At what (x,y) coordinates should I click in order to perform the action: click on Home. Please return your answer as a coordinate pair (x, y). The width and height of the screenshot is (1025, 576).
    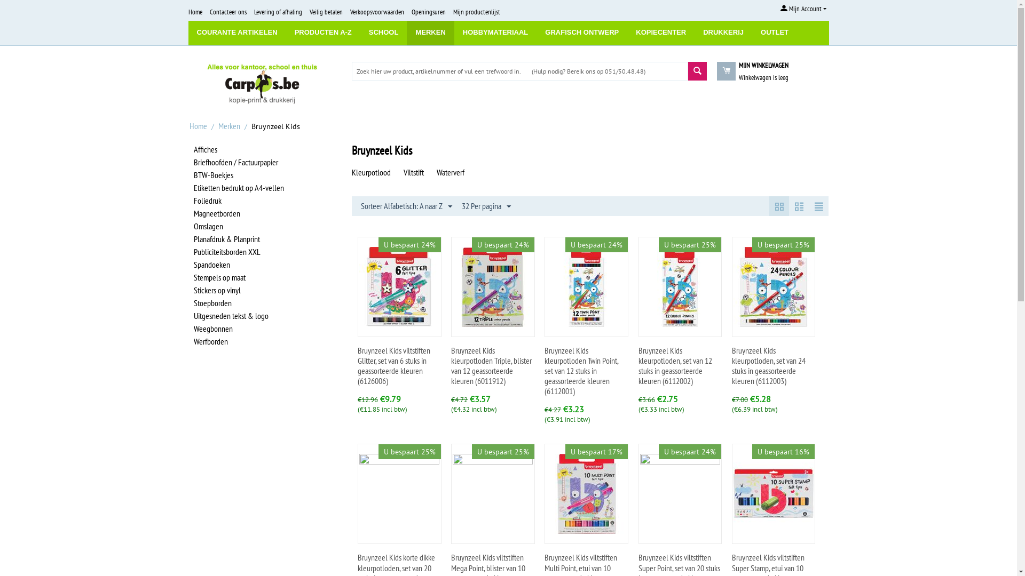
    Looking at the image, I should click on (195, 12).